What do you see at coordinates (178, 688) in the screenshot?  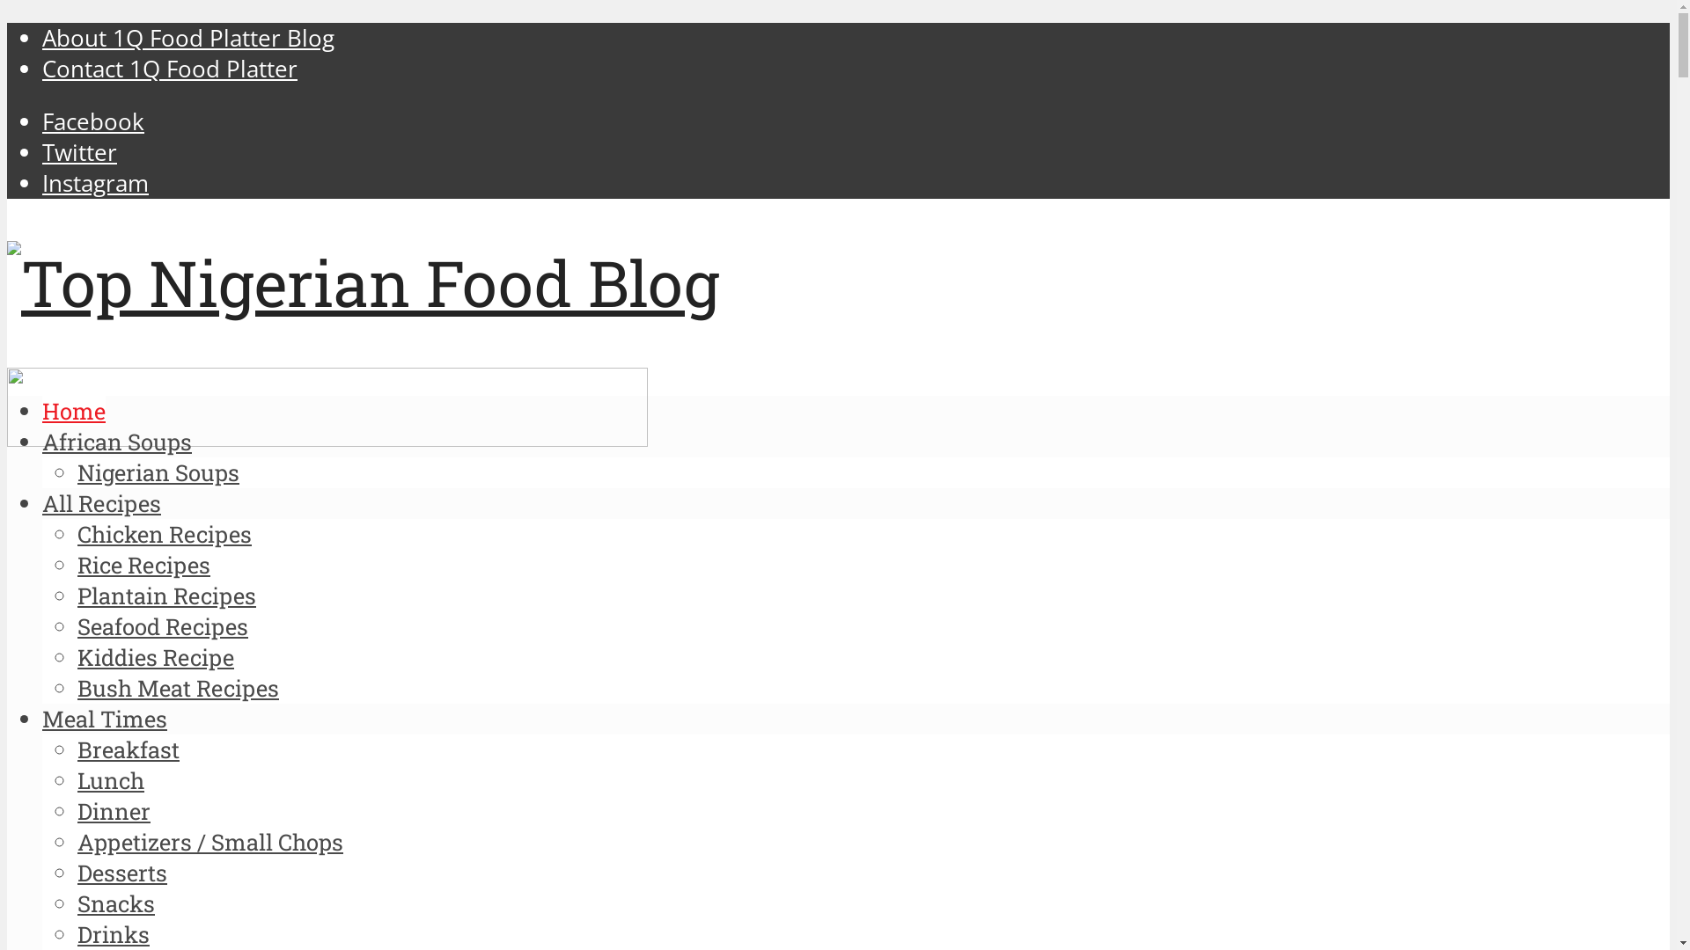 I see `Bush Meat Recipes` at bounding box center [178, 688].